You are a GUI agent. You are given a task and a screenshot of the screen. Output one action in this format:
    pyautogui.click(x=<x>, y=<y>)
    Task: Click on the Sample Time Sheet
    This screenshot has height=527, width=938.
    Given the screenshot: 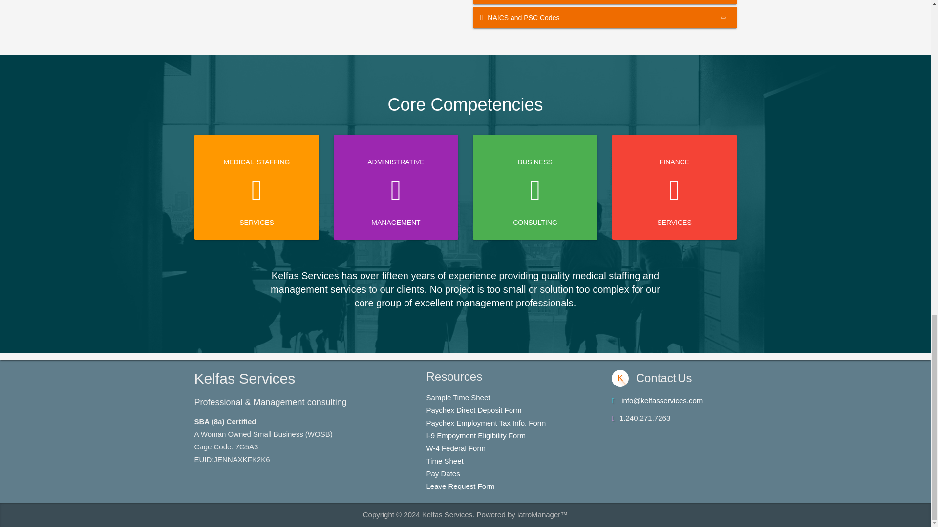 What is the action you would take?
    pyautogui.click(x=457, y=397)
    